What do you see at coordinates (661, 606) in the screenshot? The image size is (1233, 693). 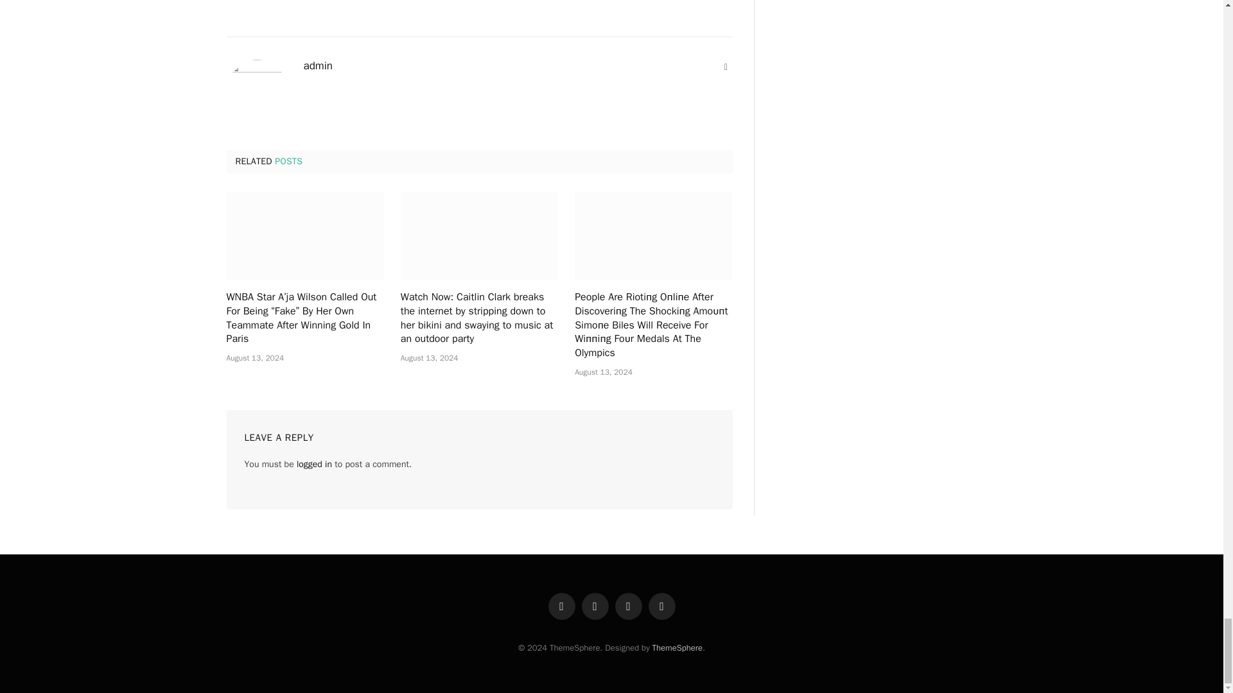 I see `Pinterest` at bounding box center [661, 606].